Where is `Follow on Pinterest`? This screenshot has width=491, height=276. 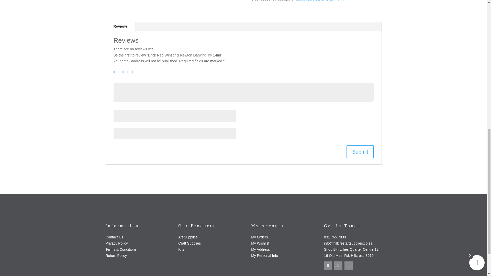
Follow on Pinterest is located at coordinates (348, 265).